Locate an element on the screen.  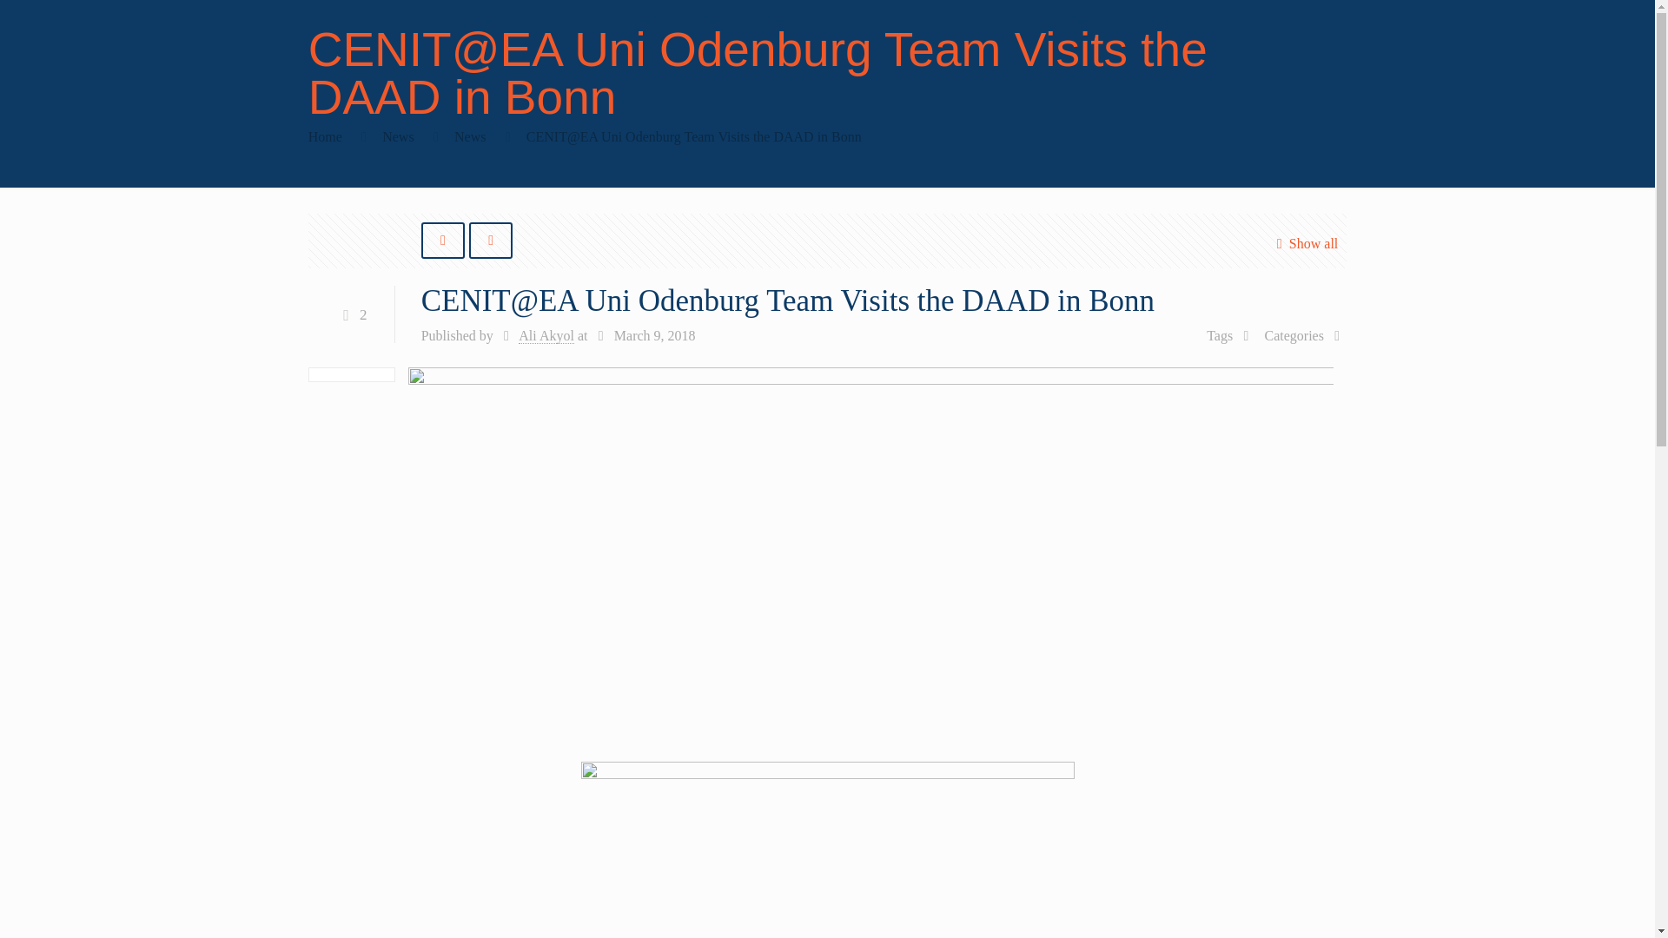
News is located at coordinates (469, 137).